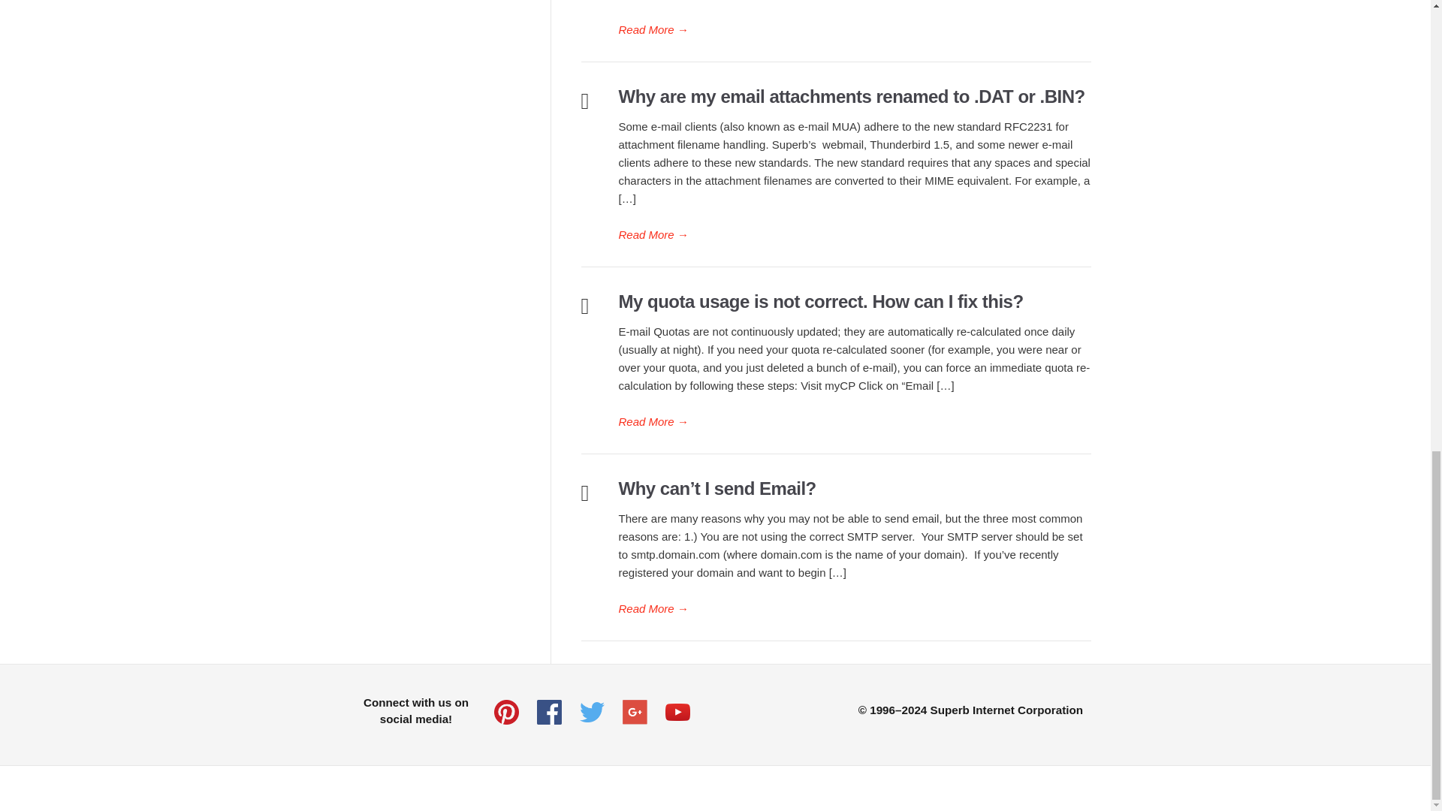 The width and height of the screenshot is (1442, 811). Describe the element at coordinates (852, 96) in the screenshot. I see `Why are my email attachments renamed to .DAT or .BIN?` at that location.